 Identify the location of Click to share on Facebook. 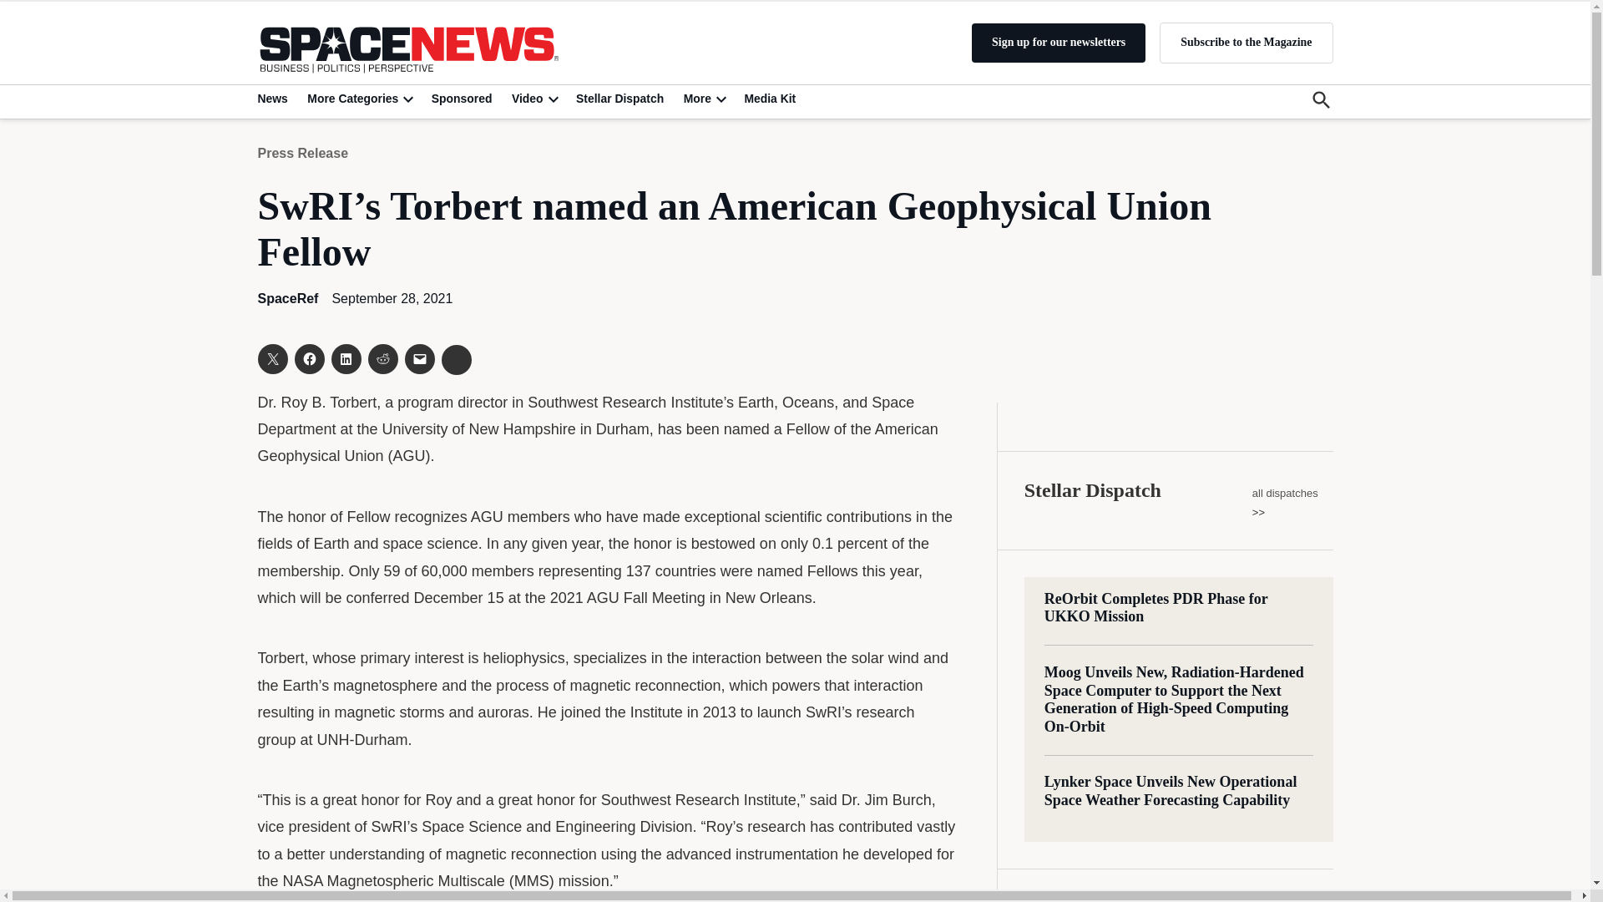
(308, 359).